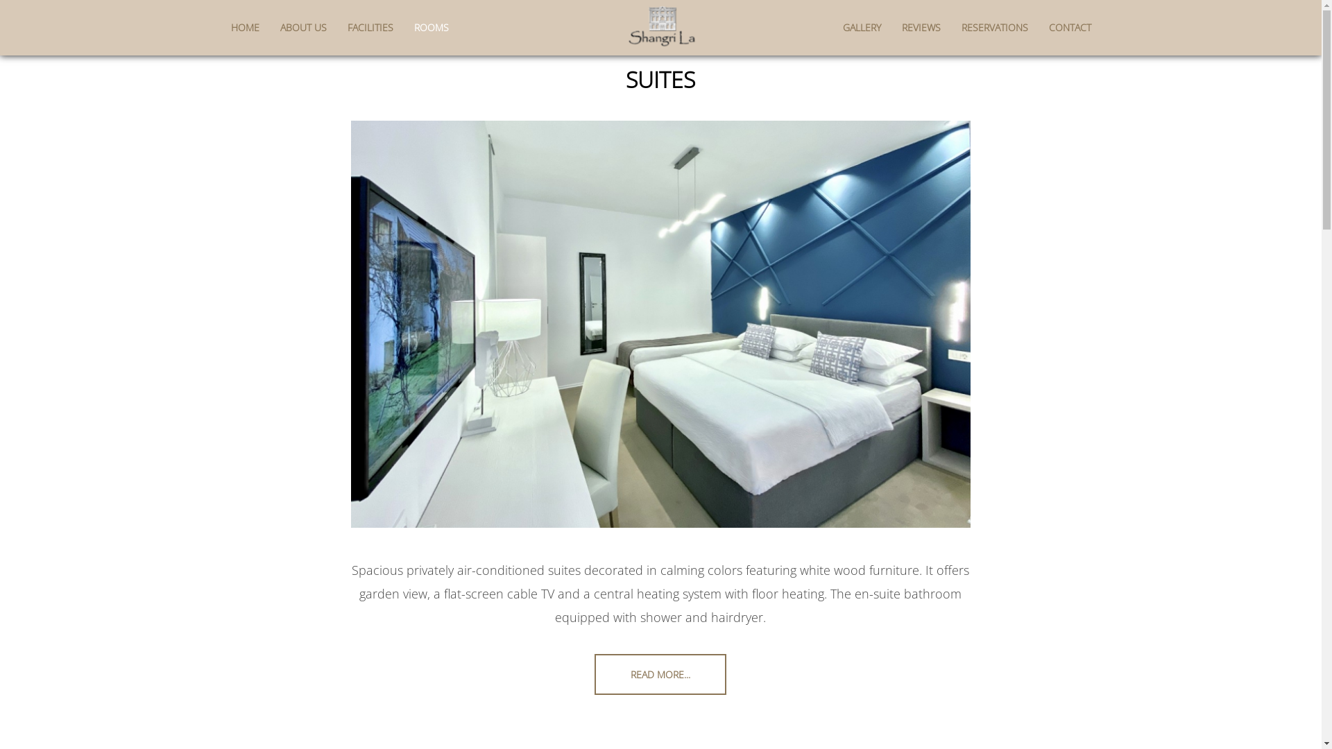 The height and width of the screenshot is (749, 1332). I want to click on RESERVATIONS, so click(994, 28).